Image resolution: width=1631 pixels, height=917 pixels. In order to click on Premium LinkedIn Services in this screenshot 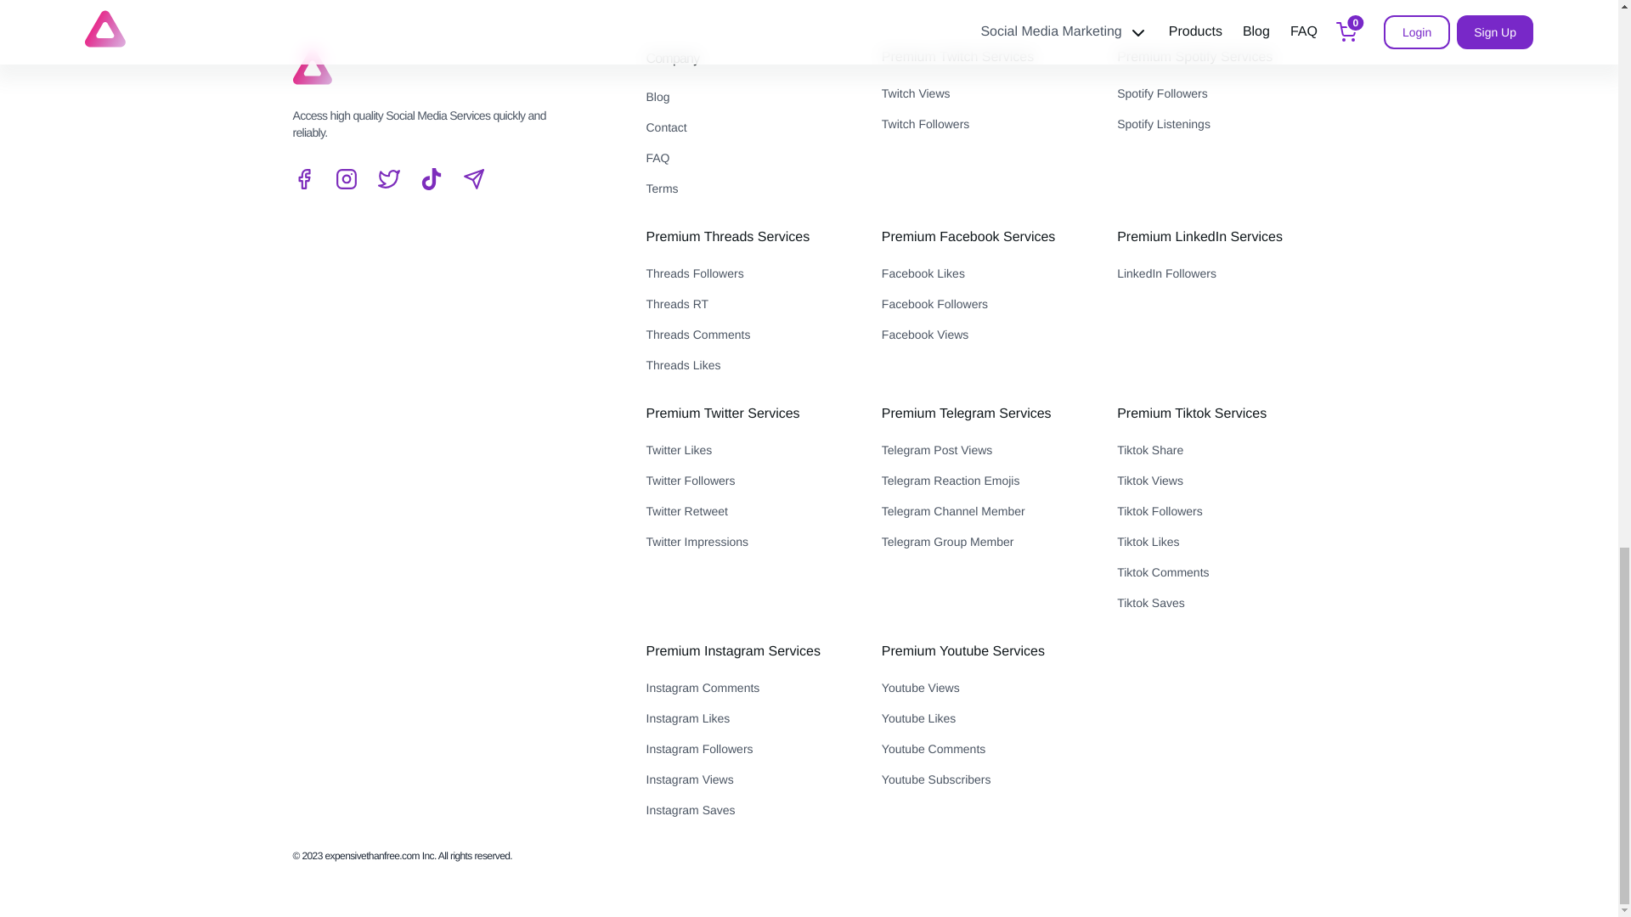, I will do `click(1199, 238)`.